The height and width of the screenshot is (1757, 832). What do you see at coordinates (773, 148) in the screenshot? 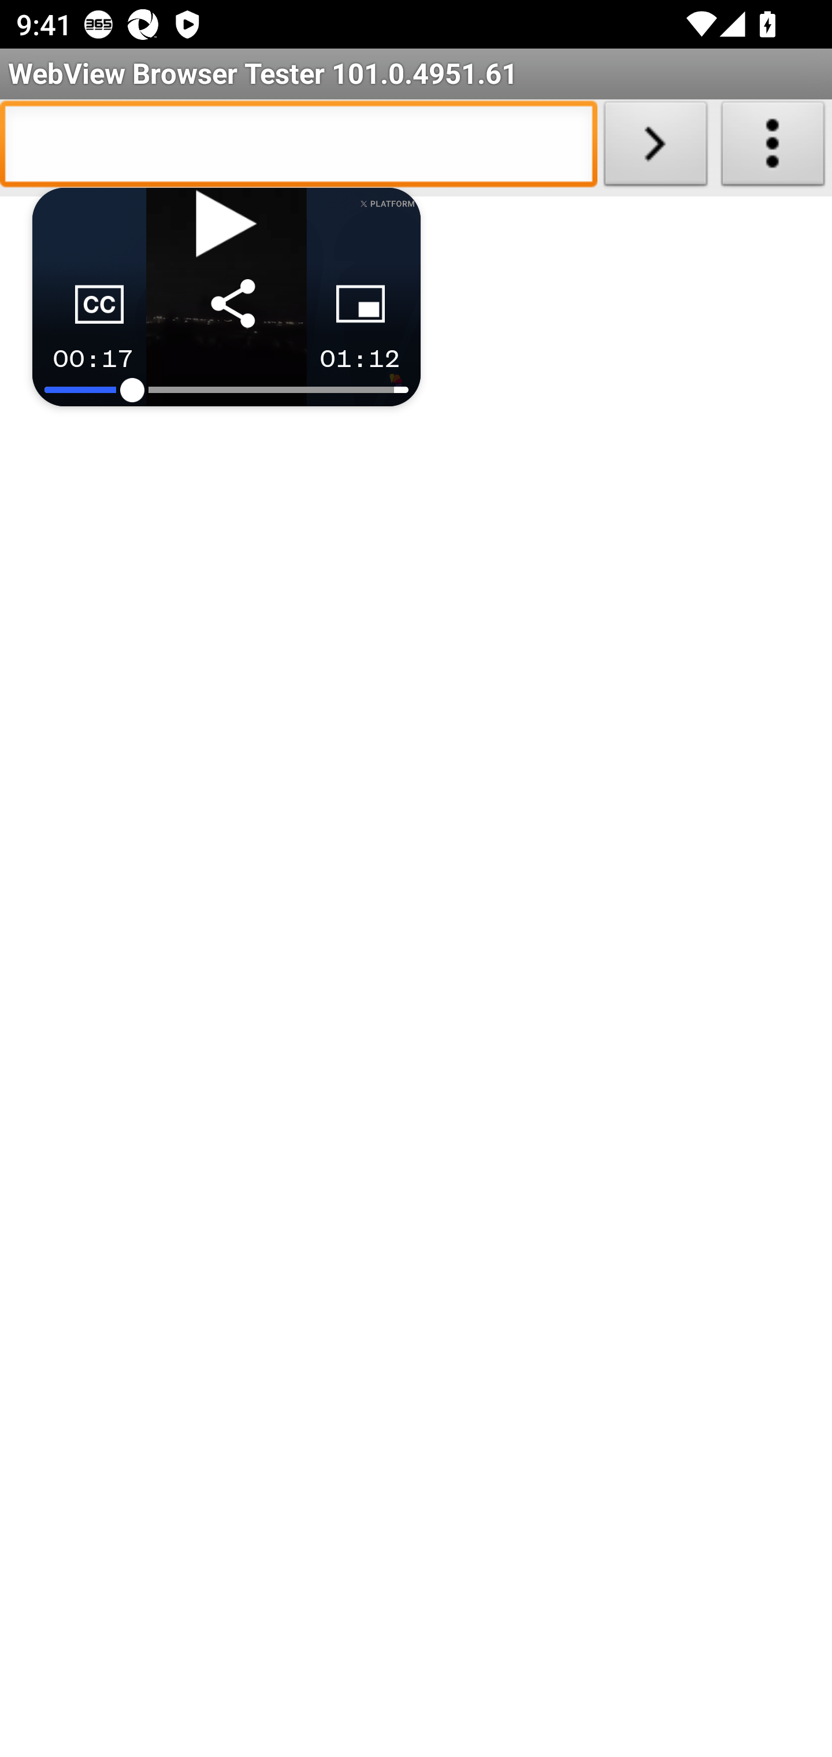
I see `About WebView` at bounding box center [773, 148].